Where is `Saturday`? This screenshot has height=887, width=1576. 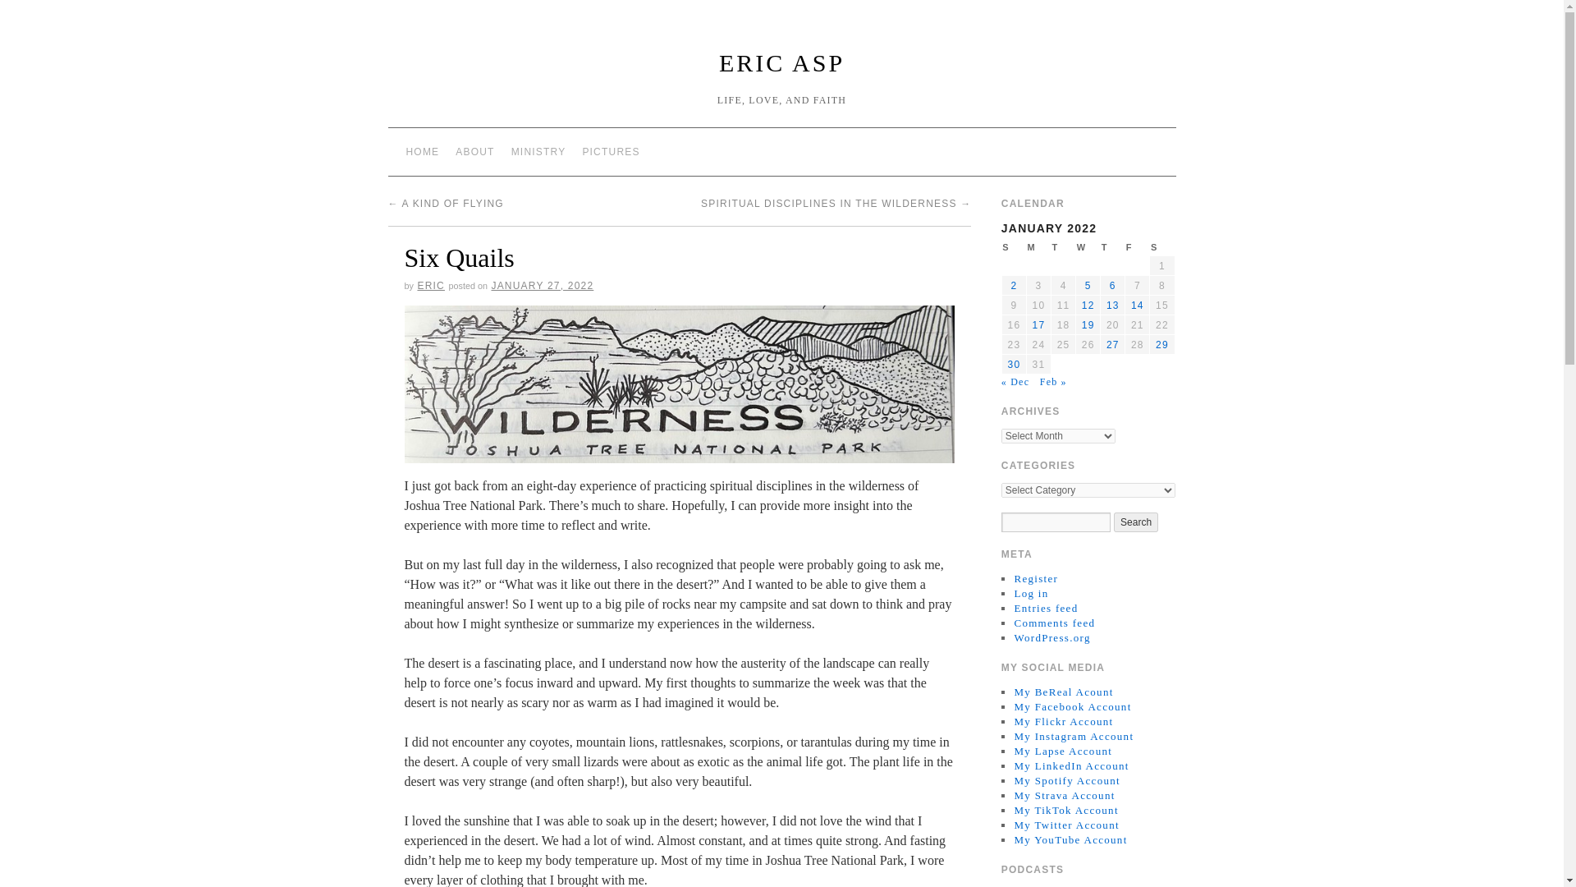 Saturday is located at coordinates (1162, 247).